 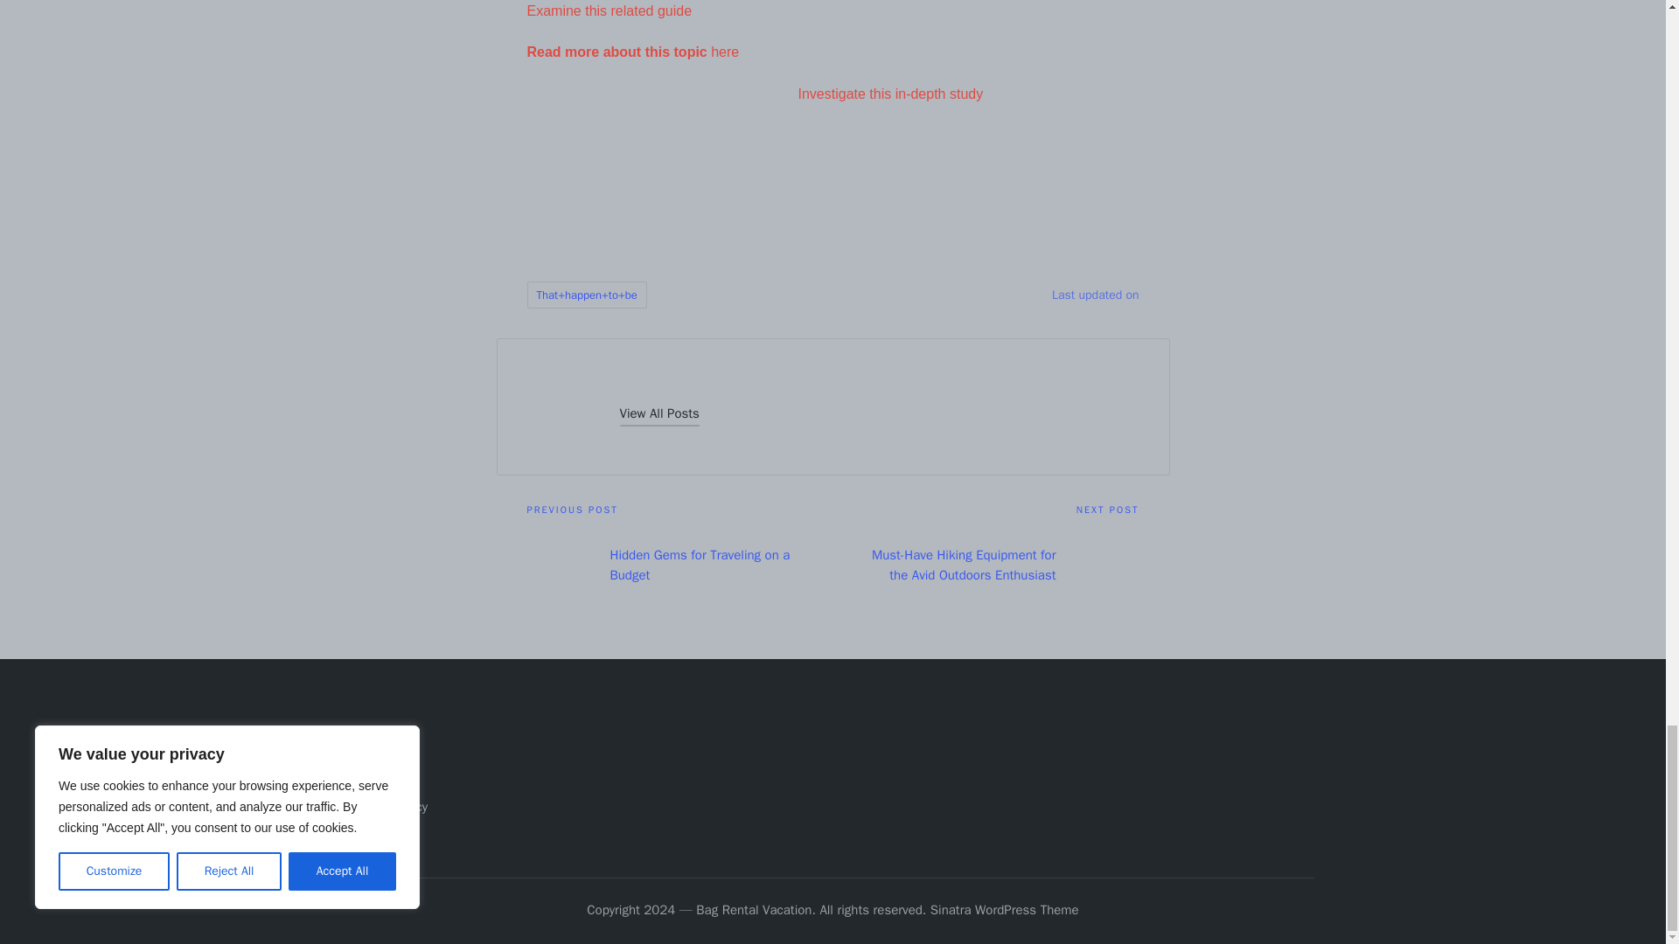 What do you see at coordinates (609, 10) in the screenshot?
I see `Examine this related guide` at bounding box center [609, 10].